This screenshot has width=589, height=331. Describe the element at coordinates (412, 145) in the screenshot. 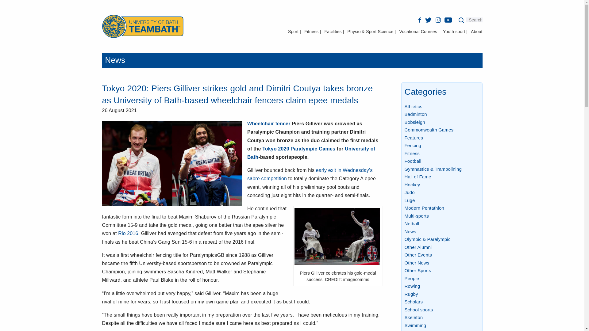

I see `Fencing` at that location.